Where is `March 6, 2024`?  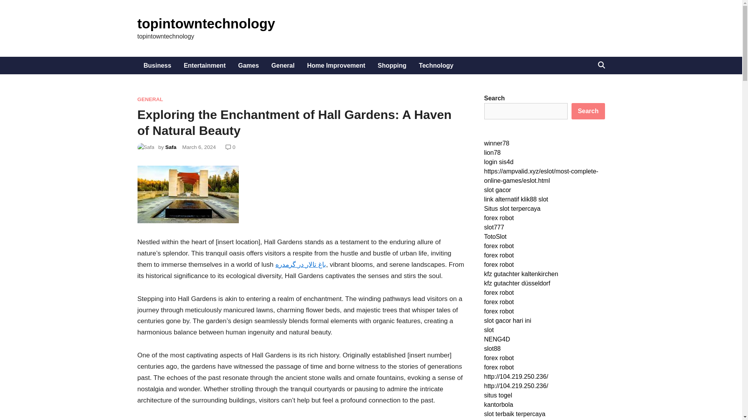
March 6, 2024 is located at coordinates (199, 147).